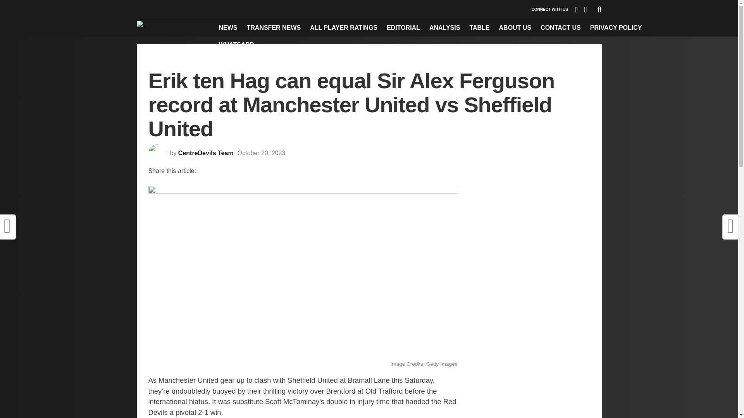 This screenshot has width=744, height=418. Describe the element at coordinates (444, 27) in the screenshot. I see `ANALYSIS` at that location.